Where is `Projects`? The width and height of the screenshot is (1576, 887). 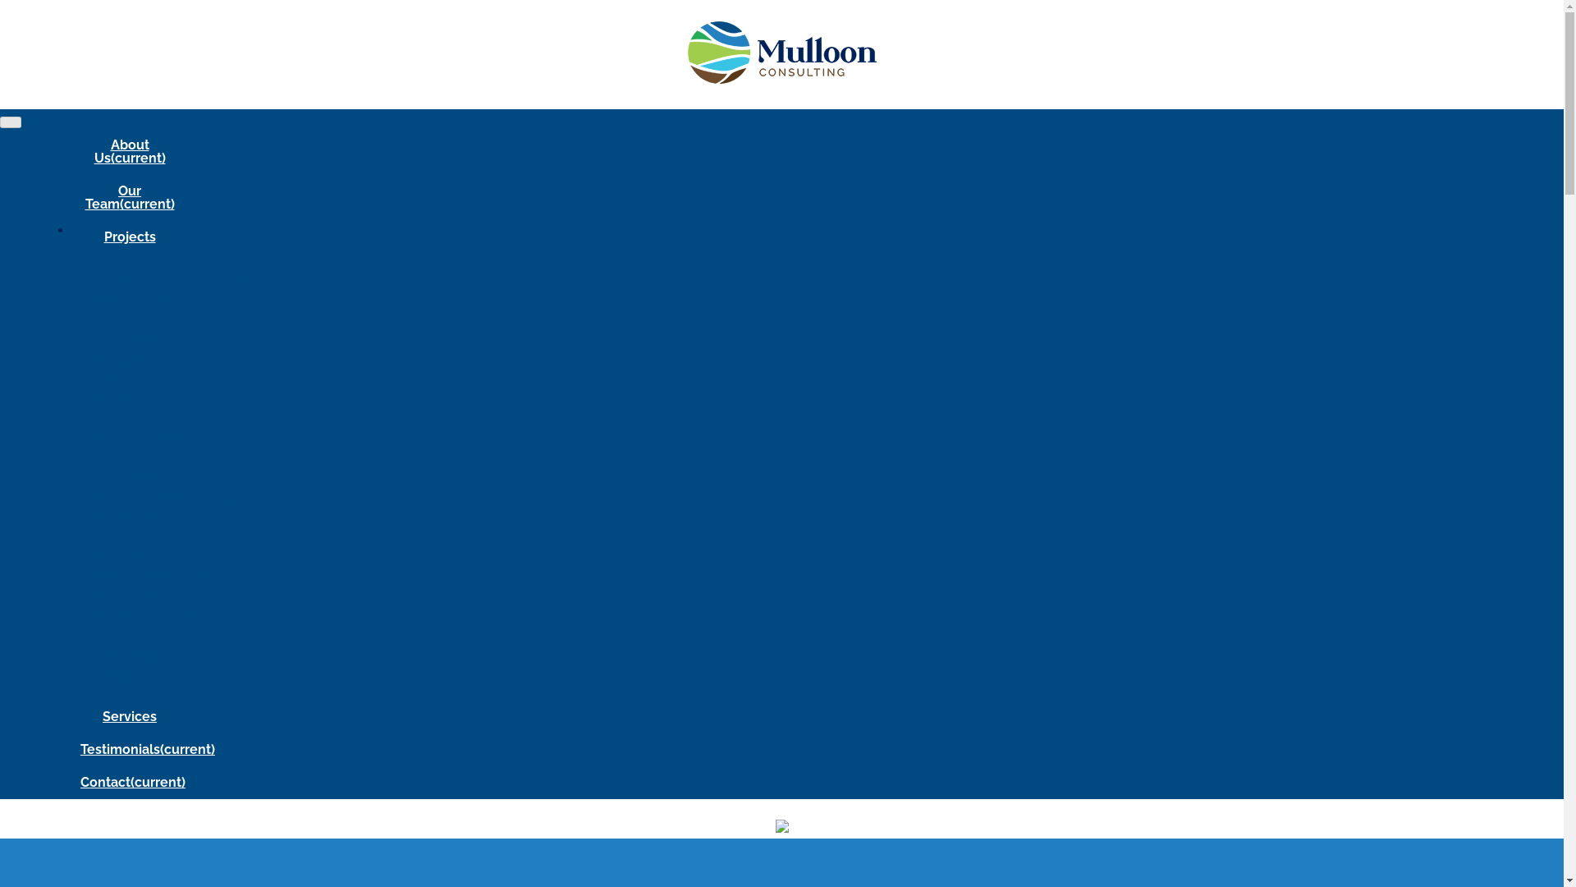 Projects is located at coordinates (130, 237).